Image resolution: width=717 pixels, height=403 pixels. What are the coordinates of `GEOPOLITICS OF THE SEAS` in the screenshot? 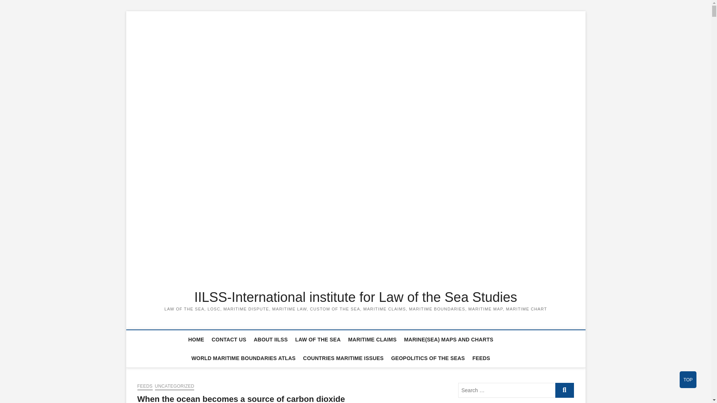 It's located at (428, 358).